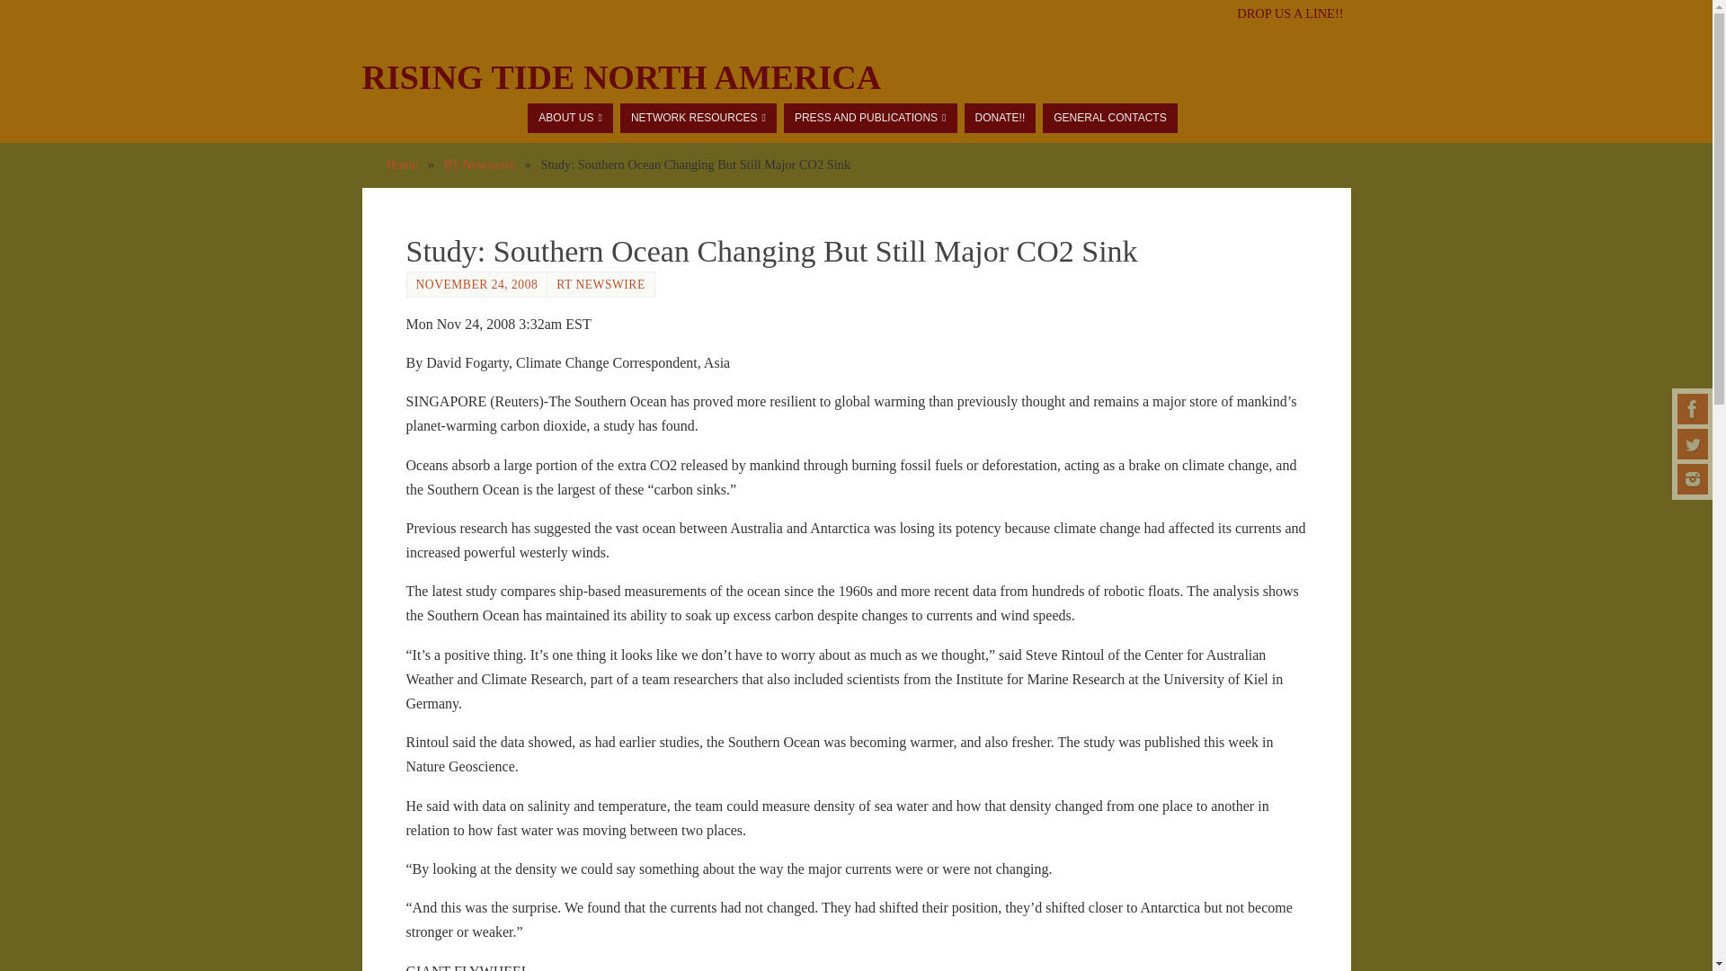 The height and width of the screenshot is (971, 1726). Describe the element at coordinates (476, 284) in the screenshot. I see `NOVEMBER 24, 2008` at that location.